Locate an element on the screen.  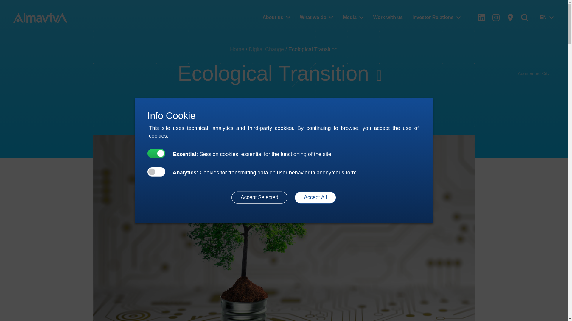
About us is located at coordinates (276, 18).